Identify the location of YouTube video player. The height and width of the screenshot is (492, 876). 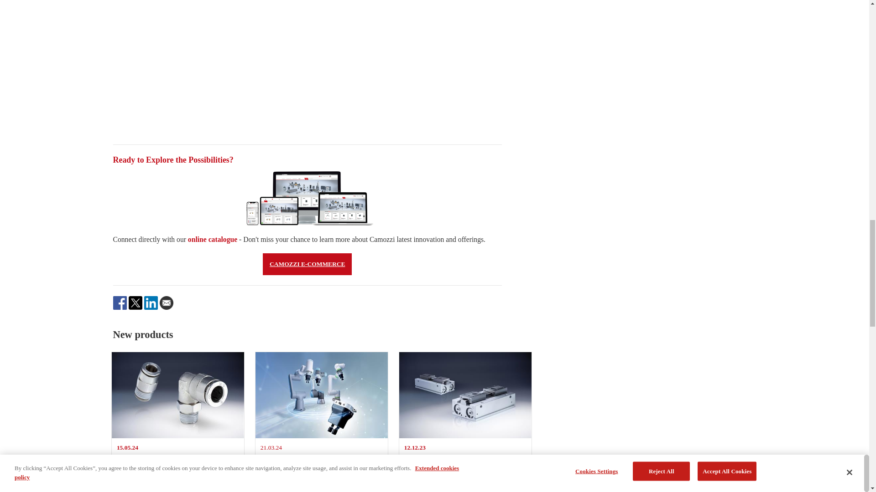
(308, 61).